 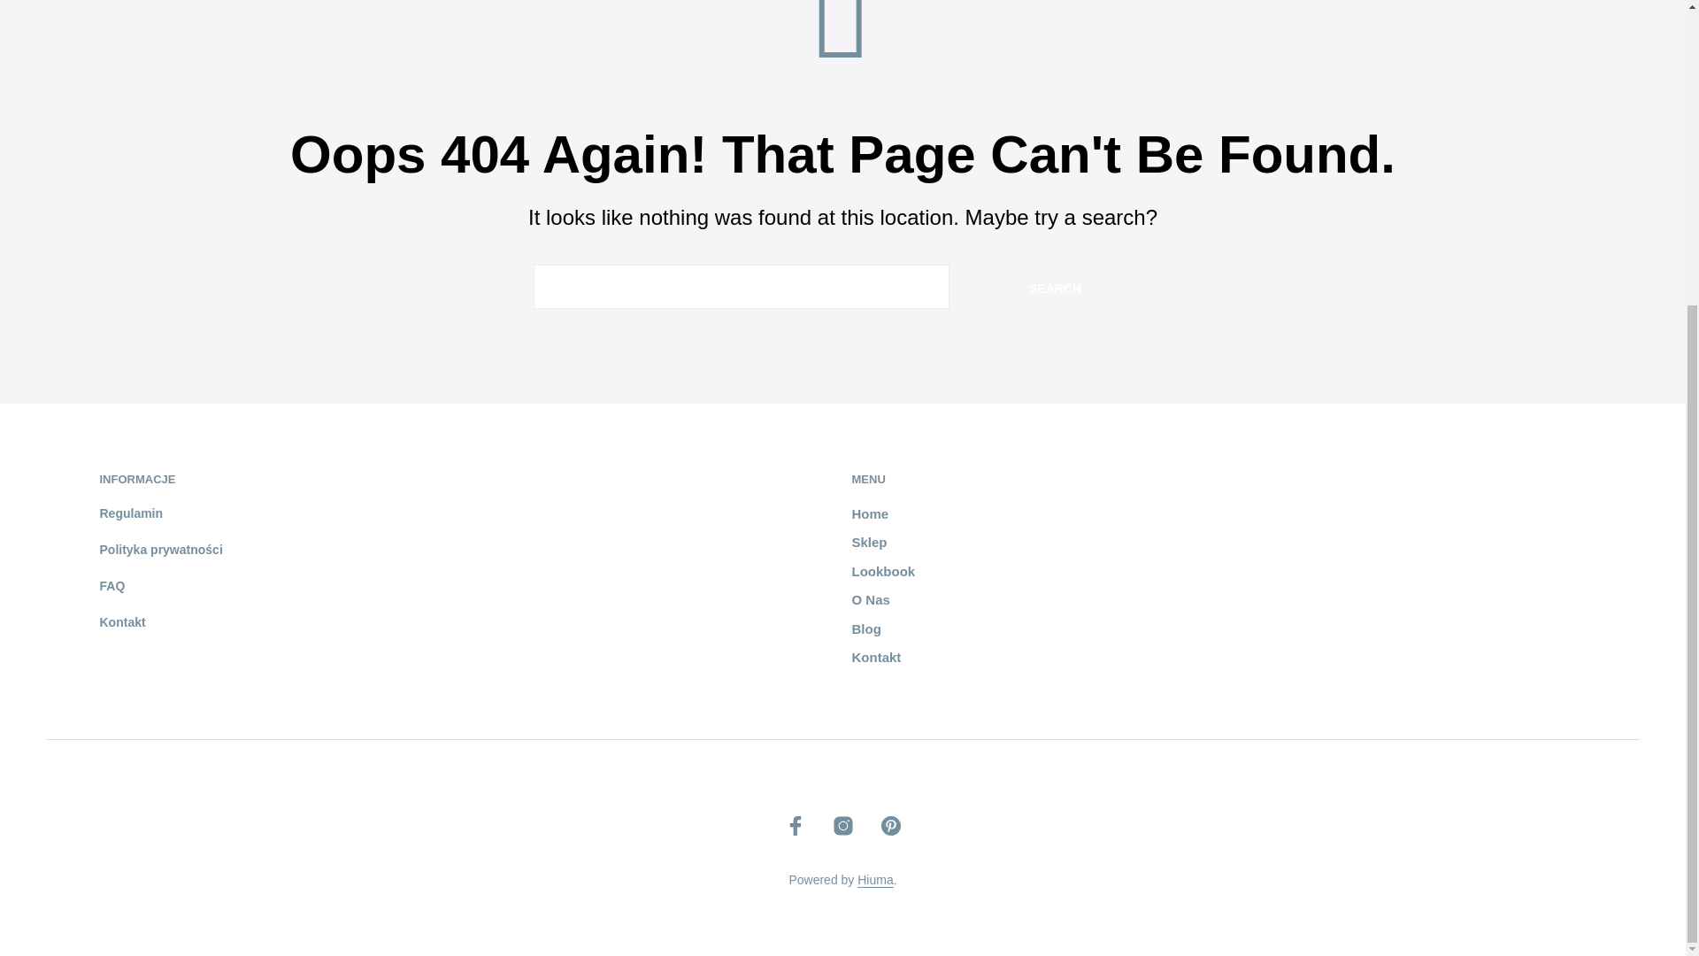 What do you see at coordinates (111, 586) in the screenshot?
I see `FAQ` at bounding box center [111, 586].